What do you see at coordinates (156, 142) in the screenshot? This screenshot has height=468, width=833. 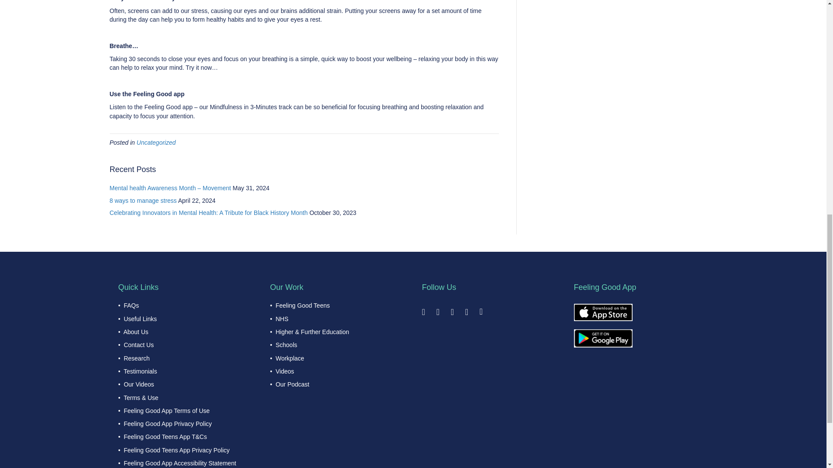 I see `Uncategorized` at bounding box center [156, 142].